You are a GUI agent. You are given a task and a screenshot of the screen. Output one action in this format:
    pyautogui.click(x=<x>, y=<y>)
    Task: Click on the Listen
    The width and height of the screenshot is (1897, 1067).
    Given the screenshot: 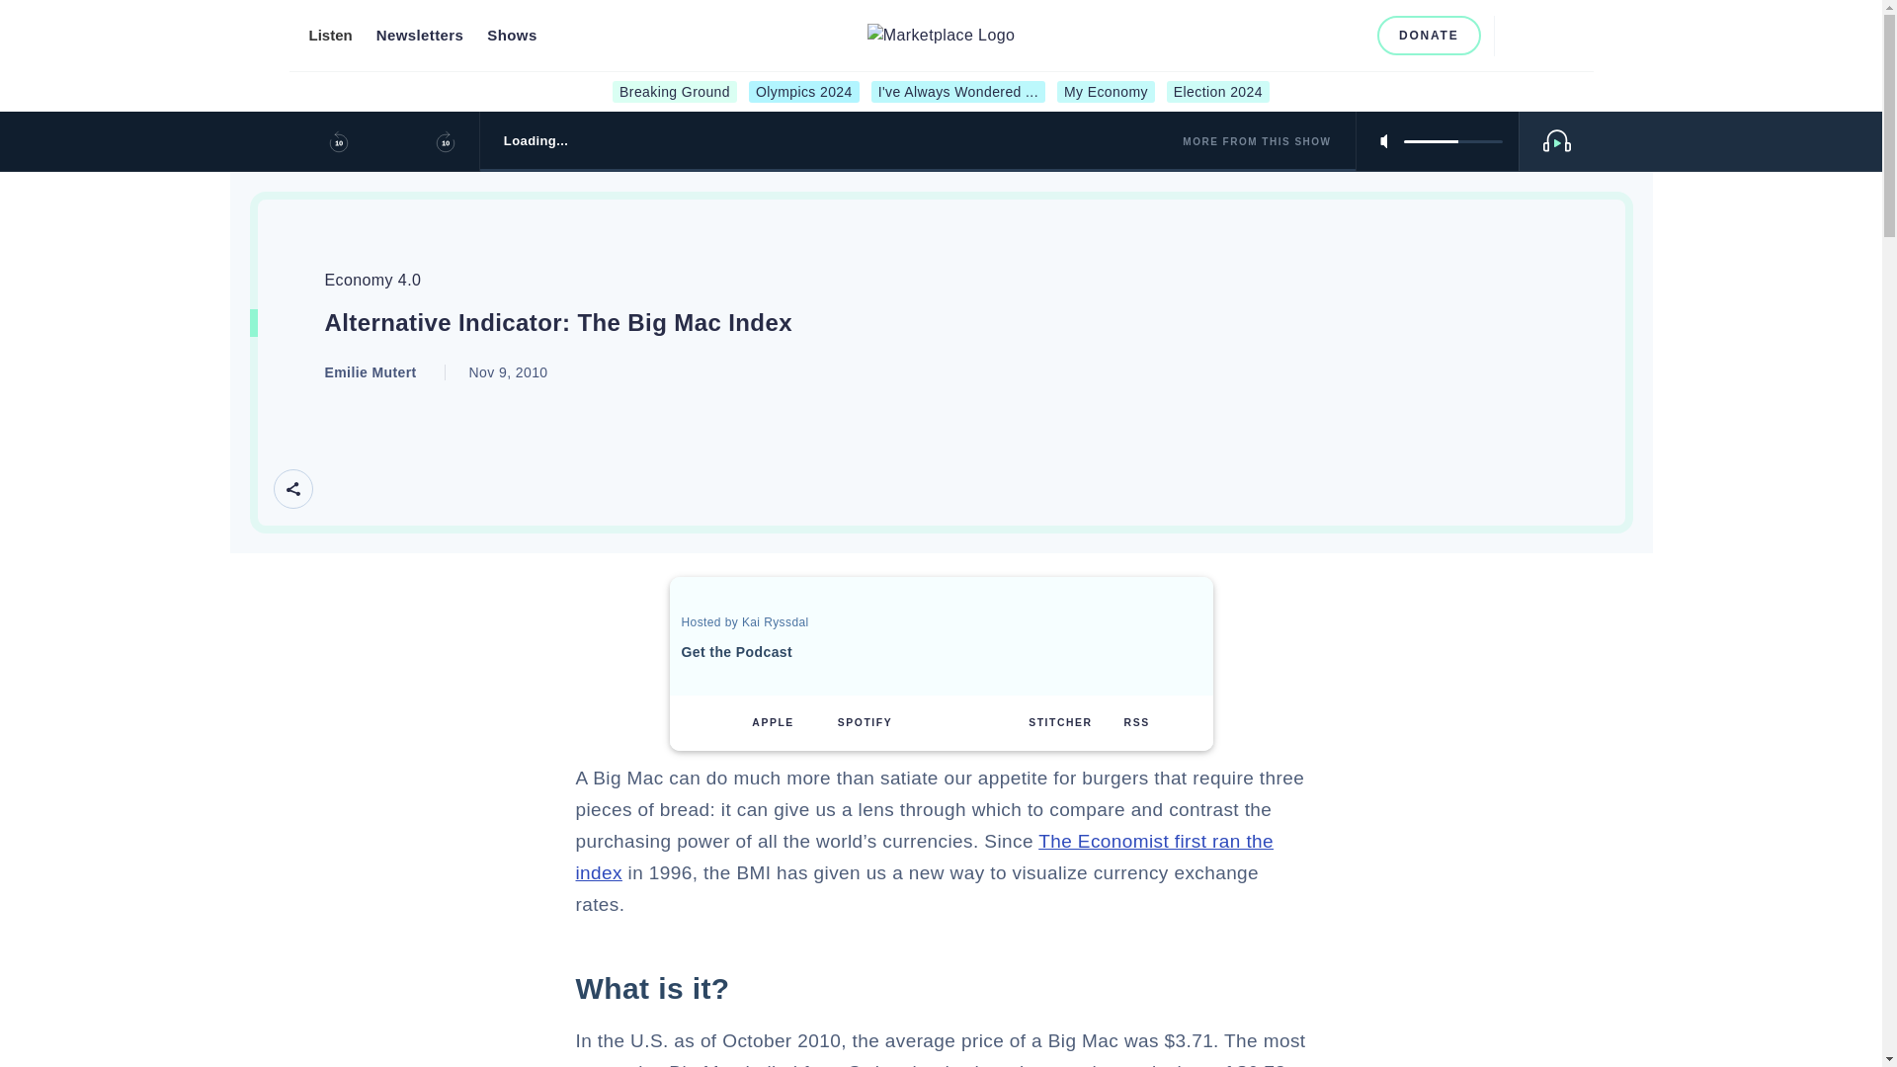 What is the action you would take?
    pyautogui.click(x=329, y=36)
    